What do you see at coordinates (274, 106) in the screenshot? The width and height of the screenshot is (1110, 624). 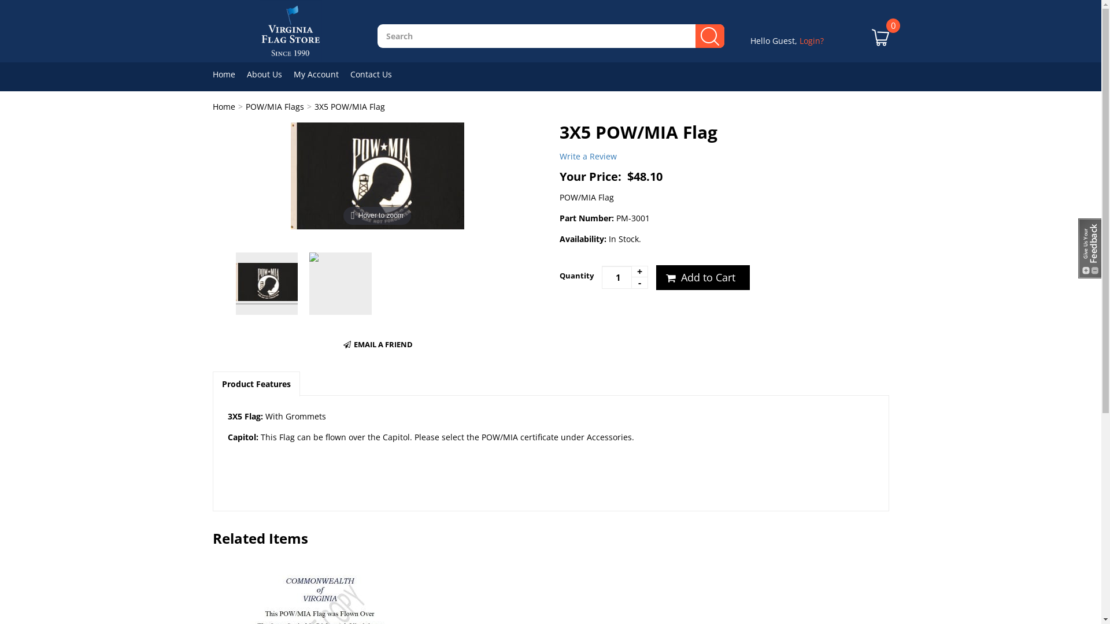 I see `POW/MIA Flags` at bounding box center [274, 106].